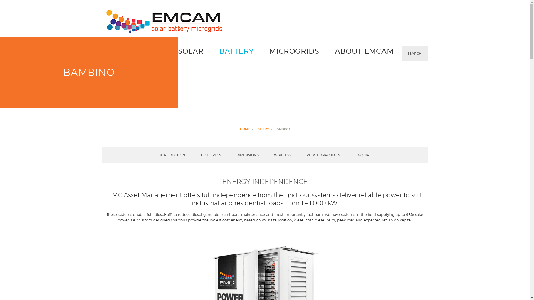  Describe the element at coordinates (191, 51) in the screenshot. I see `SOLAR` at that location.